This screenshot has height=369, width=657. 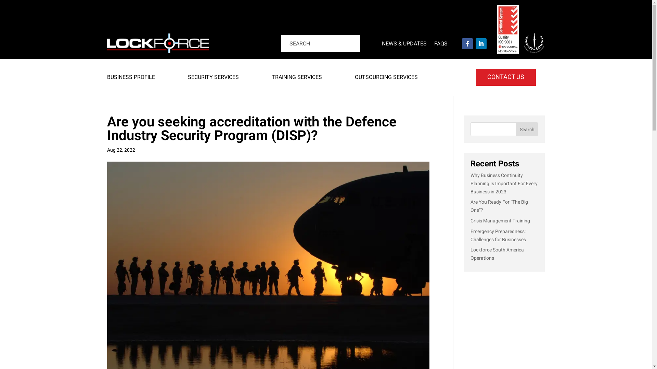 I want to click on logo-veteran, so click(x=534, y=43).